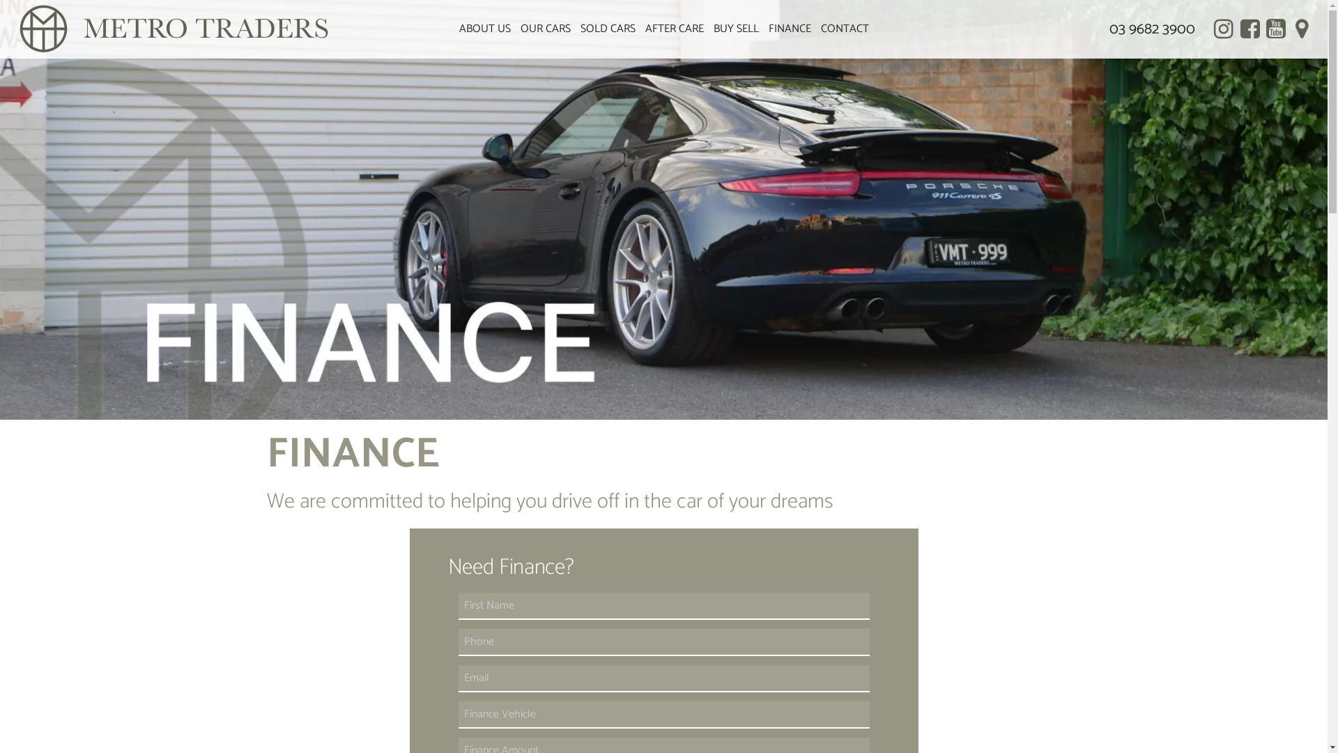  I want to click on BUY SELL, so click(736, 29).